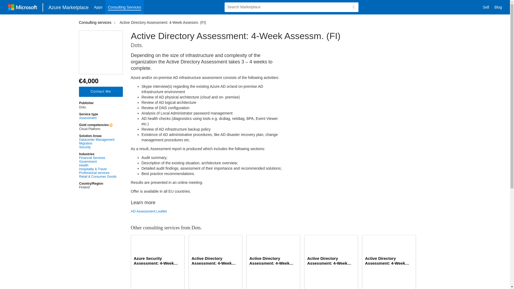  Describe the element at coordinates (98, 165) in the screenshot. I see `Health` at that location.